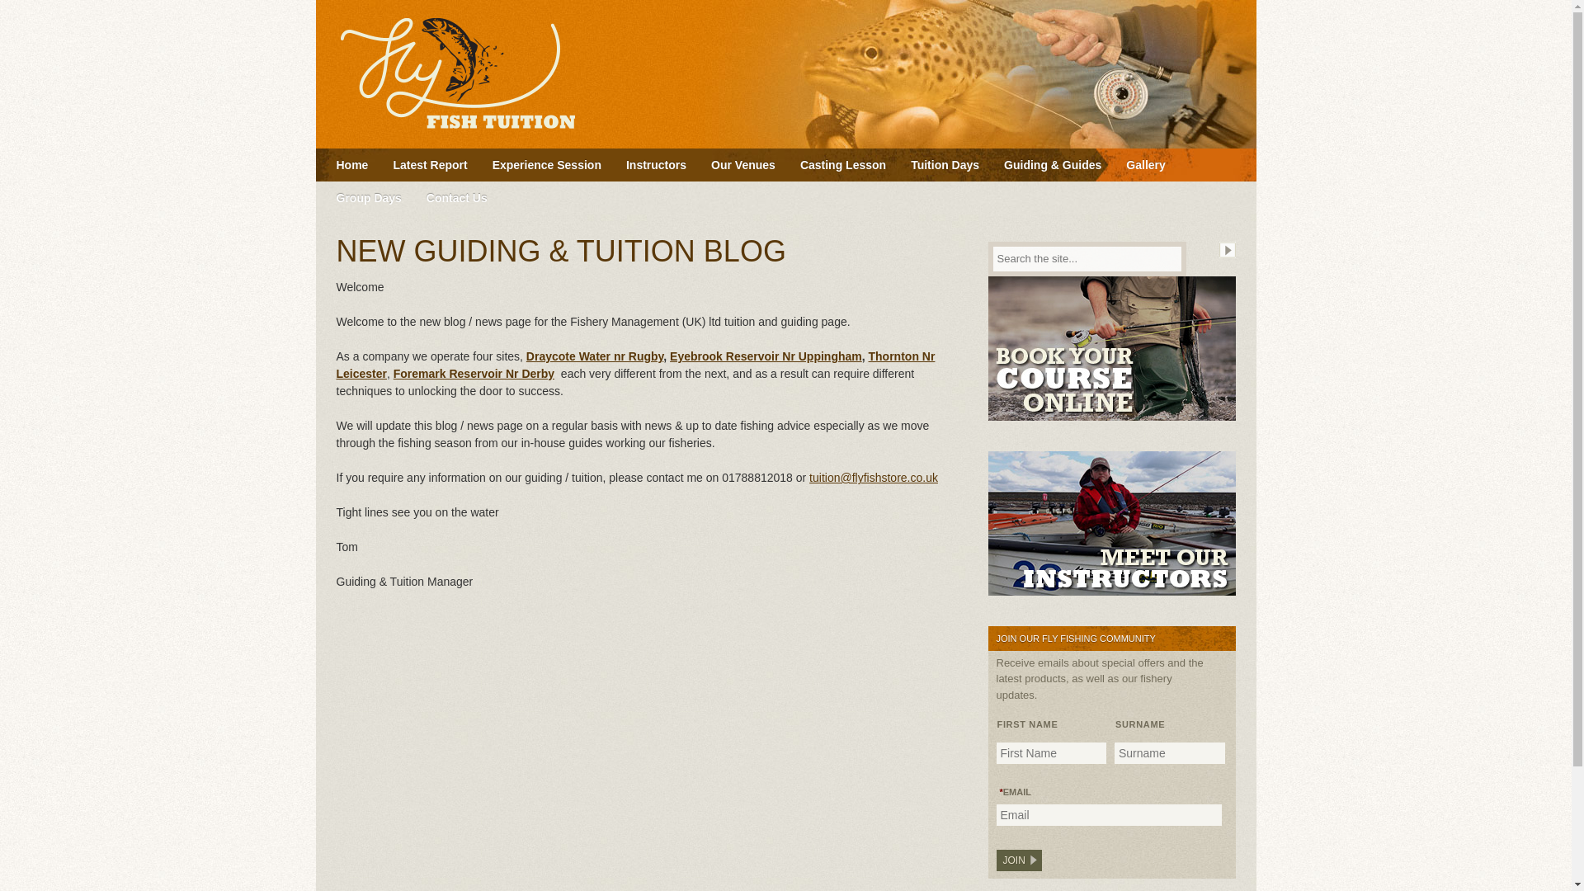 This screenshot has width=1584, height=891. Describe the element at coordinates (766, 356) in the screenshot. I see `Eyebrook Reservoir Nr Uppingham` at that location.